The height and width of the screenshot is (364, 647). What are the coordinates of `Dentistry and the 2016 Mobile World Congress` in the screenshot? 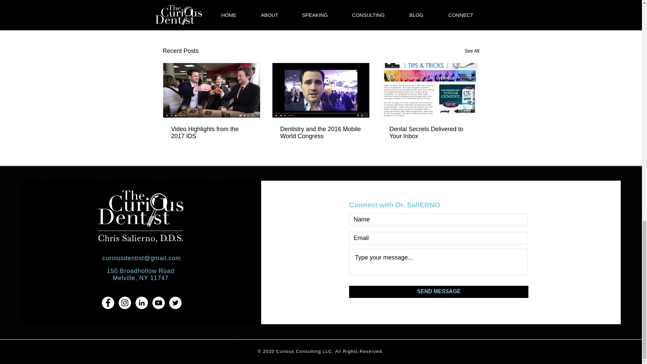 It's located at (320, 132).